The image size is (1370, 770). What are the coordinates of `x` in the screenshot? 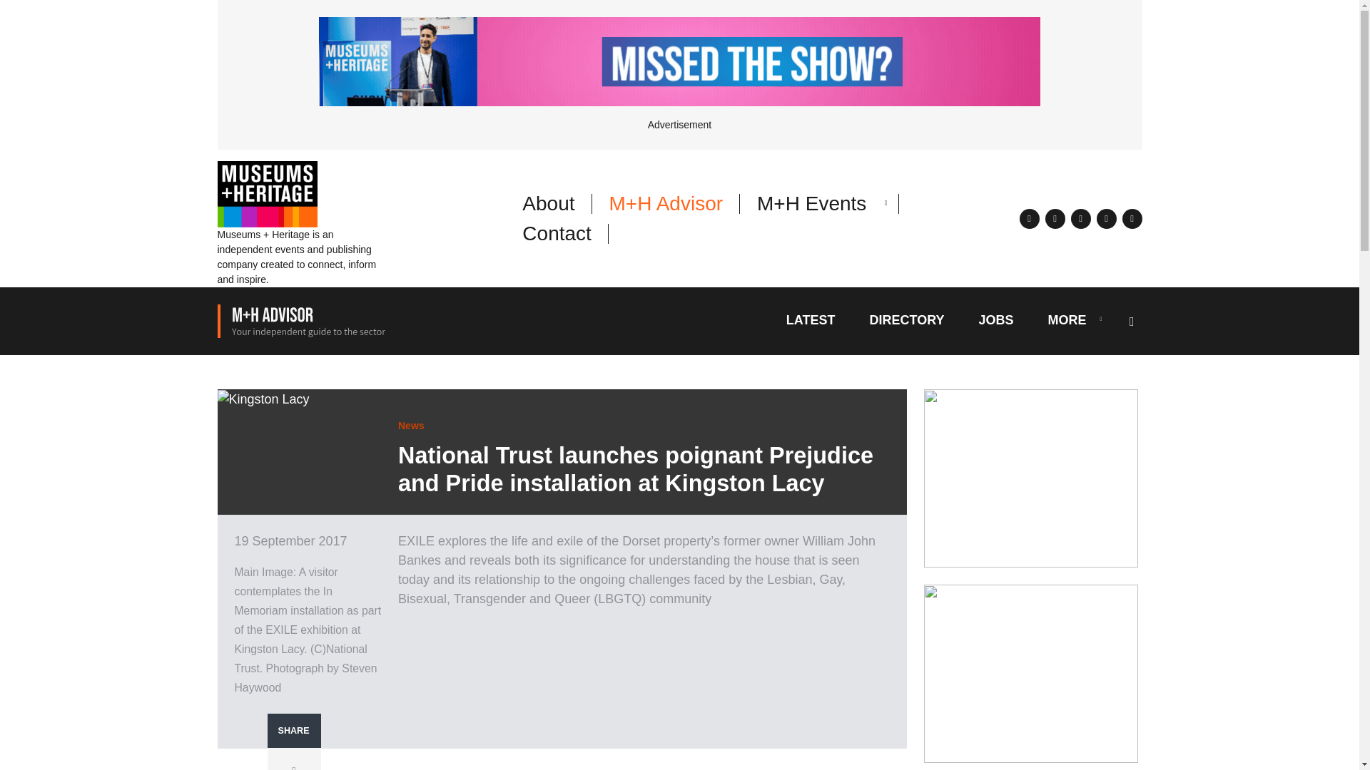 It's located at (1029, 217).